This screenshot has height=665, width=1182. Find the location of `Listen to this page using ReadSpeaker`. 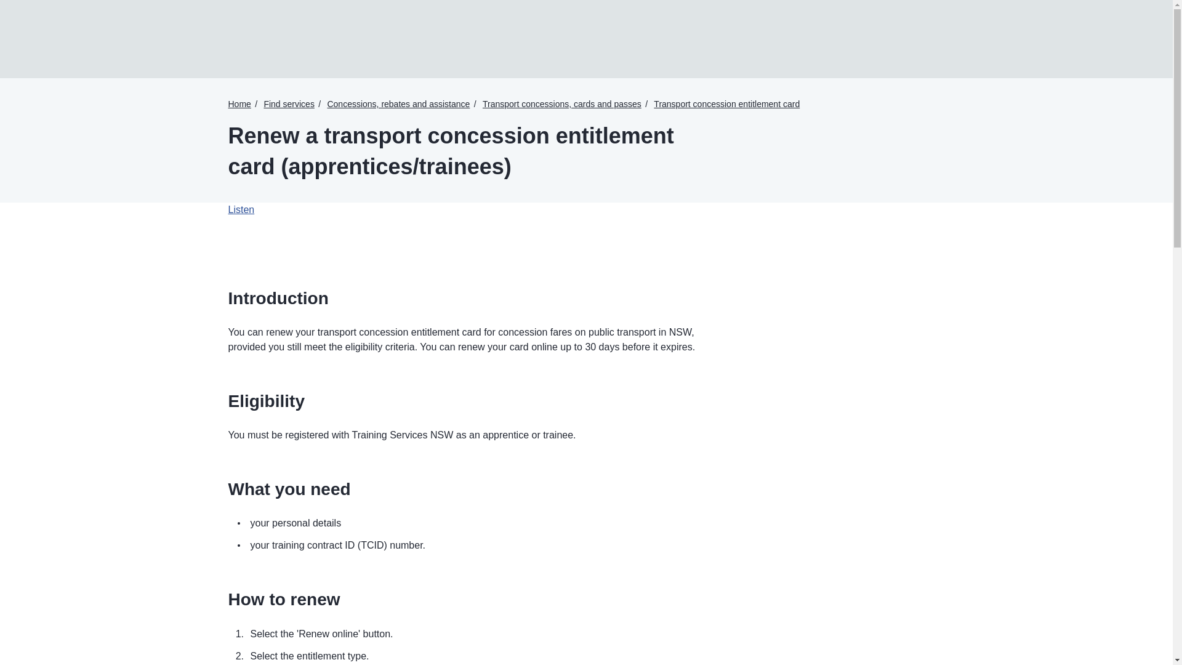

Listen to this page using ReadSpeaker is located at coordinates (241, 209).